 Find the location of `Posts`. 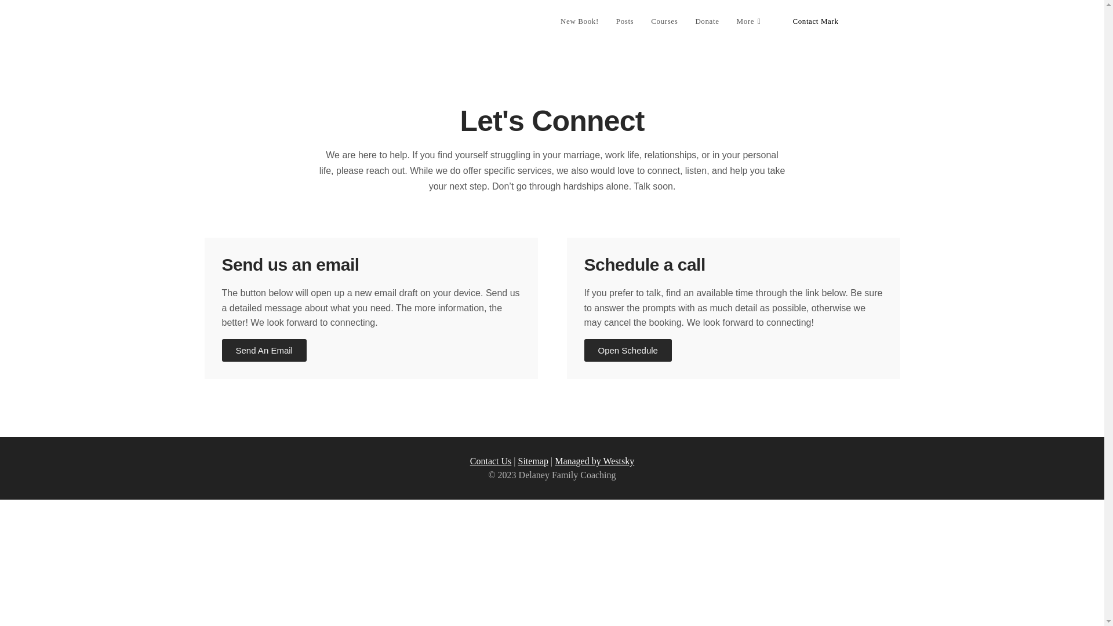

Posts is located at coordinates (625, 21).